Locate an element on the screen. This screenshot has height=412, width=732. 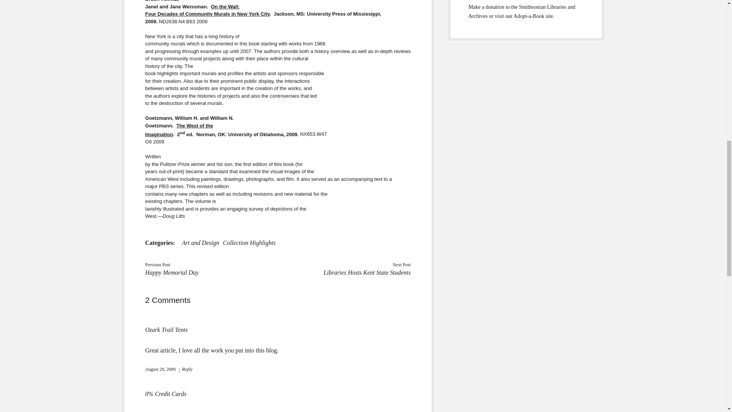
View all posts in Art and Design is located at coordinates (200, 243).